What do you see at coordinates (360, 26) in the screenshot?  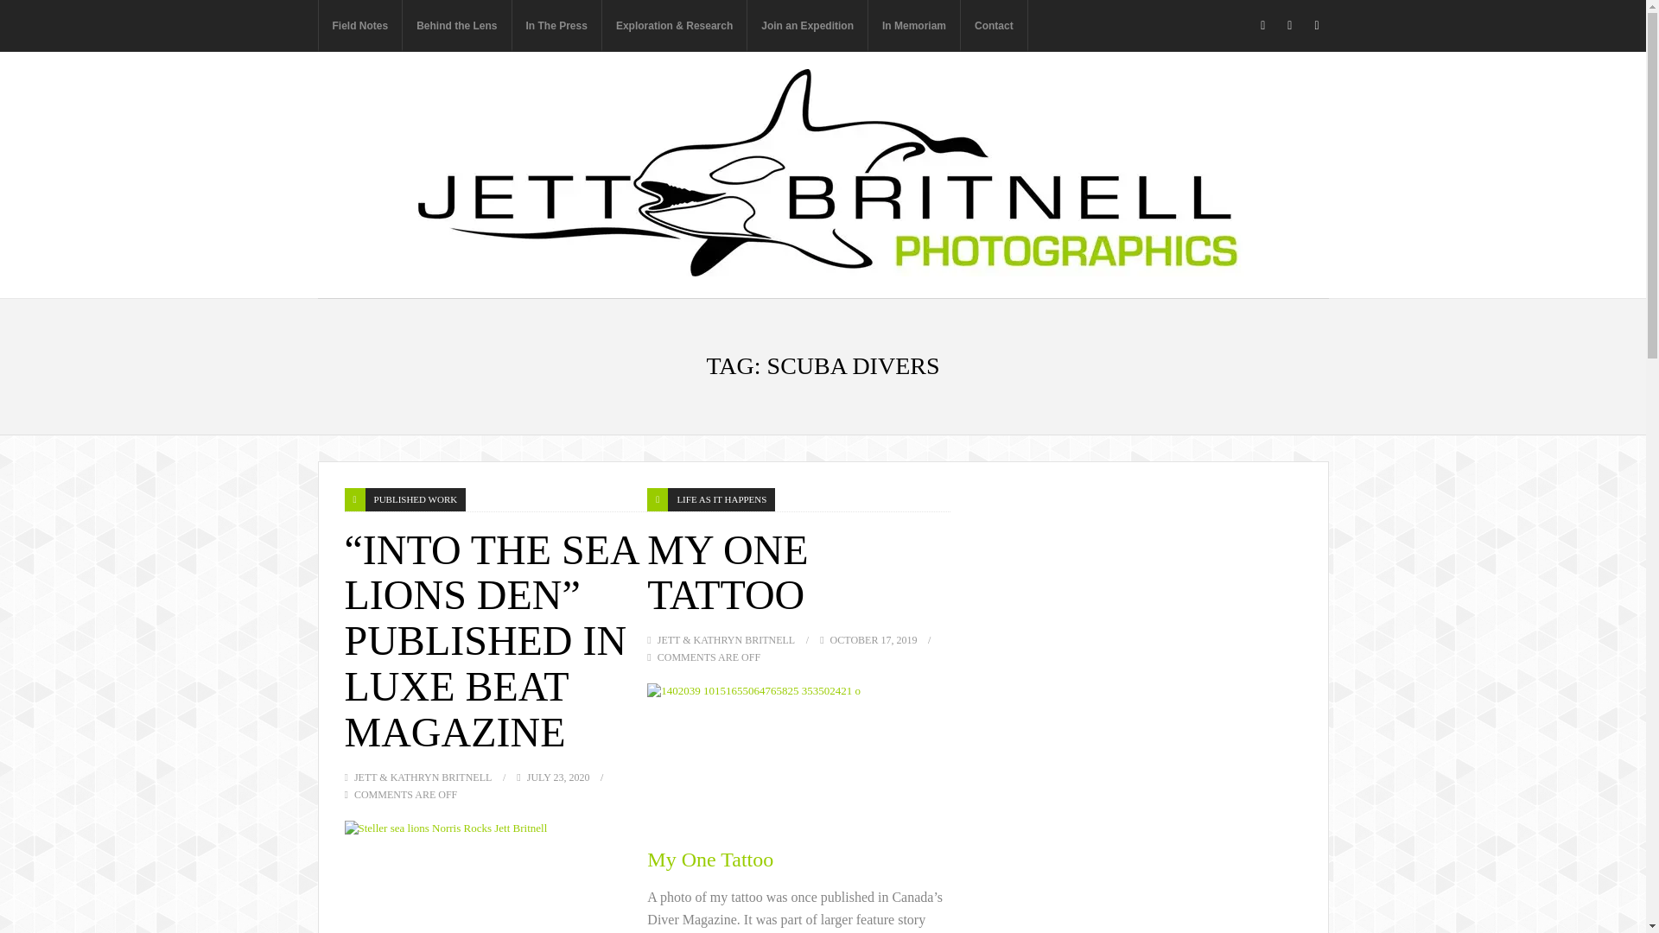 I see `Field Notes` at bounding box center [360, 26].